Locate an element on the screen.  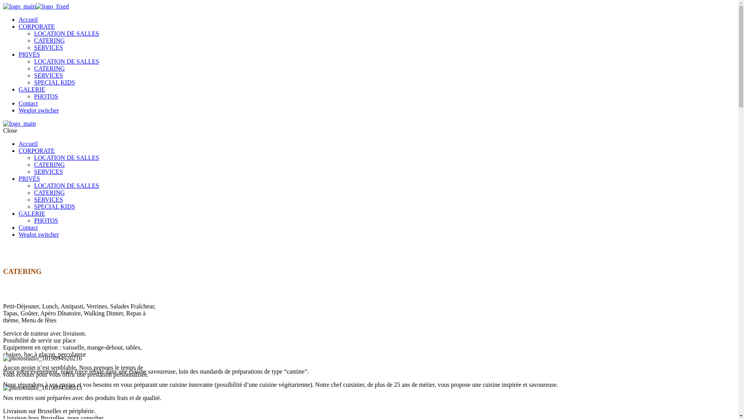
LOCATION DE SALLES is located at coordinates (67, 61).